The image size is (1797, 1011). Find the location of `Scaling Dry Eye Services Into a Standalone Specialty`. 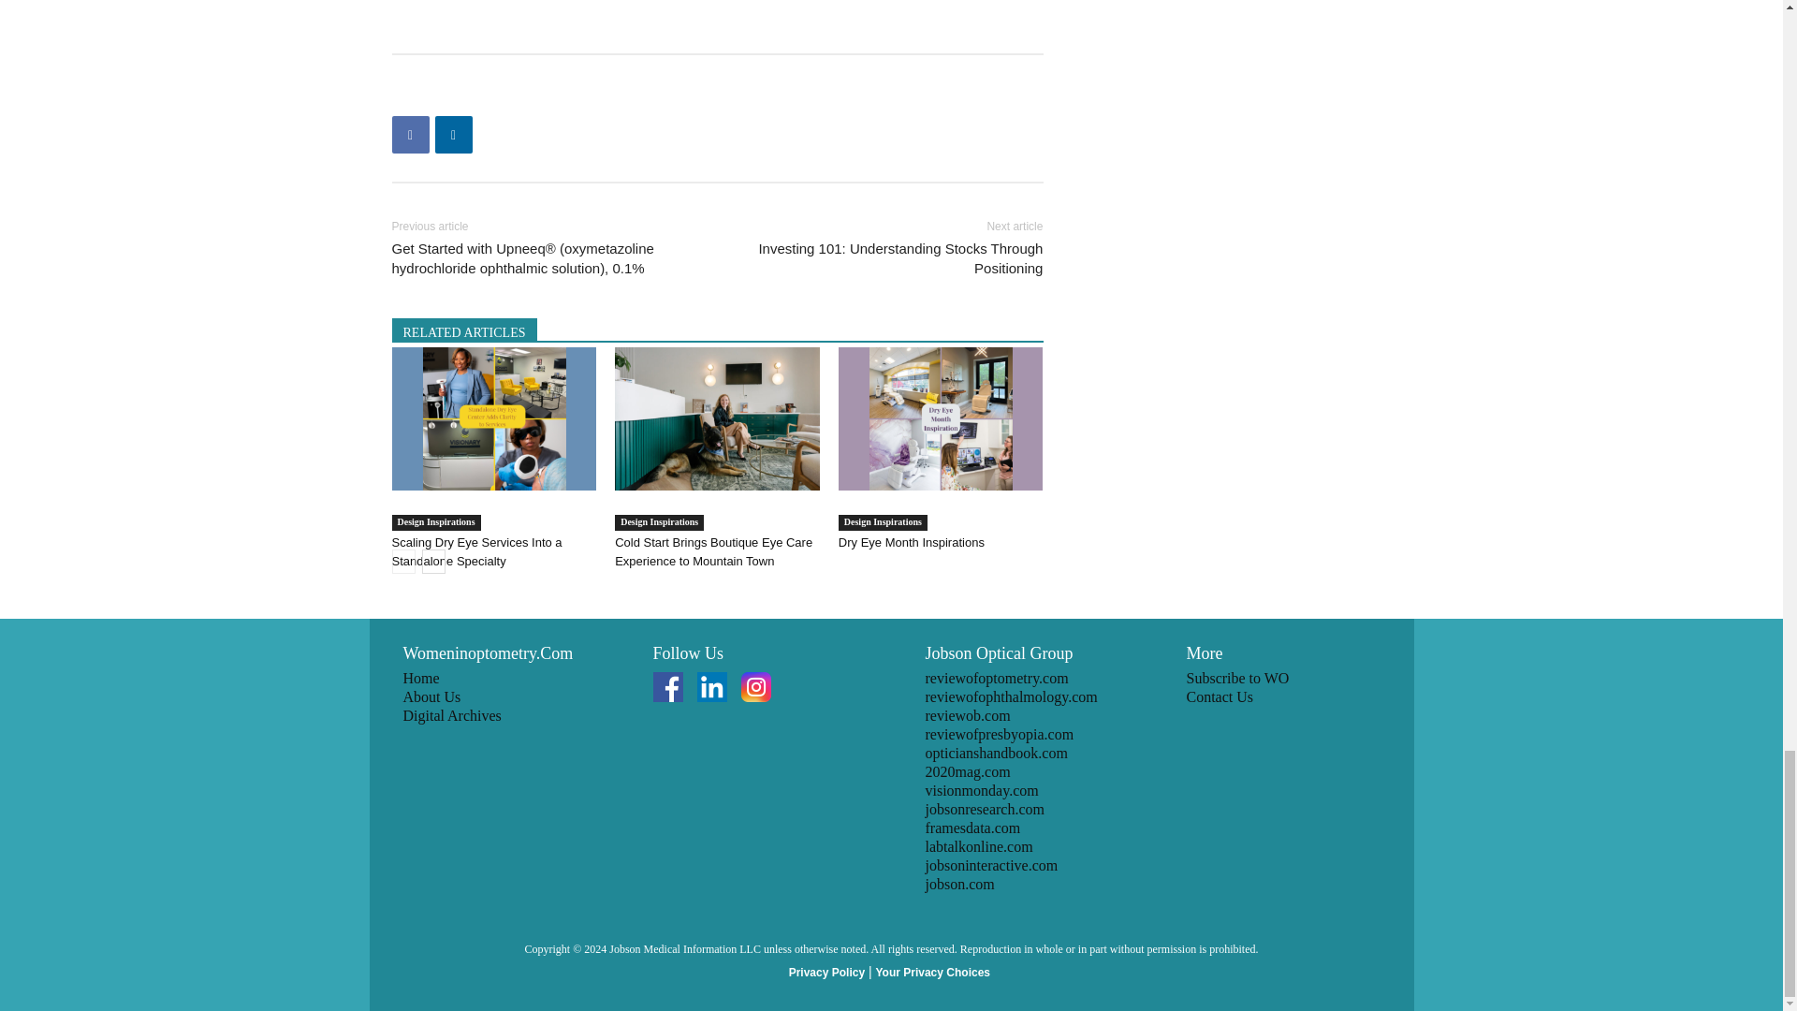

Scaling Dry Eye Services Into a Standalone Specialty is located at coordinates (494, 418).